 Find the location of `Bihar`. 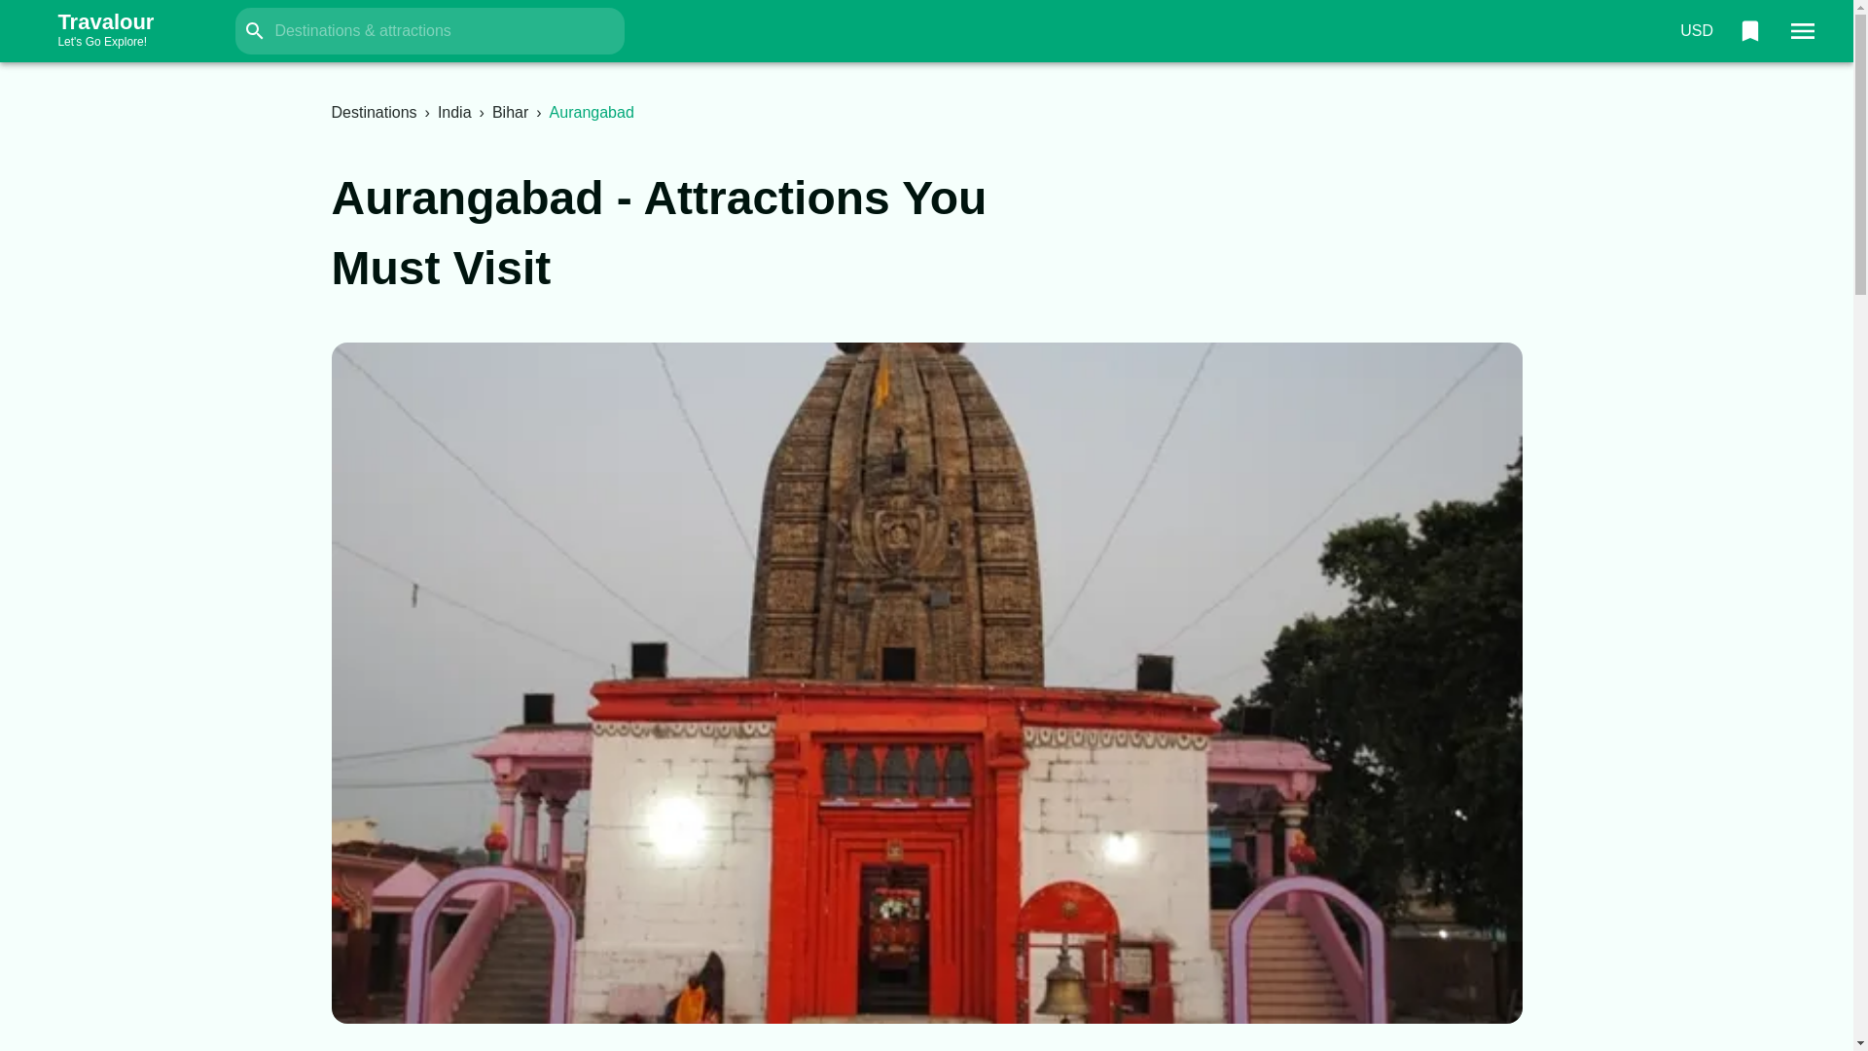

Bihar is located at coordinates (374, 112).